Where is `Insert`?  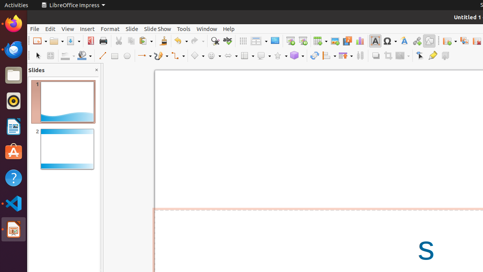
Insert is located at coordinates (88, 29).